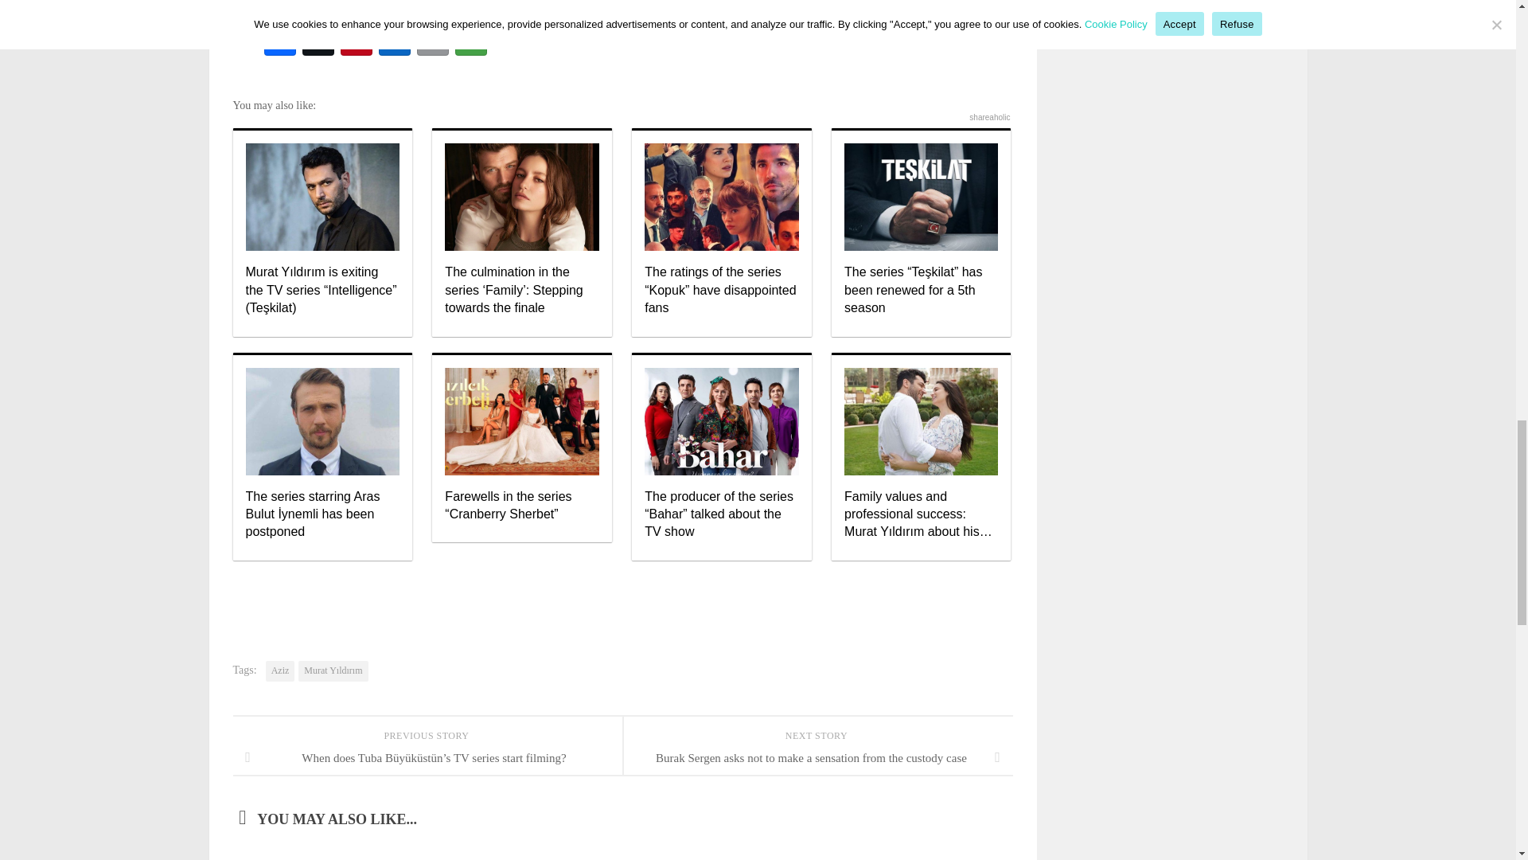 Image resolution: width=1528 pixels, height=860 pixels. I want to click on Aziz, so click(280, 671).